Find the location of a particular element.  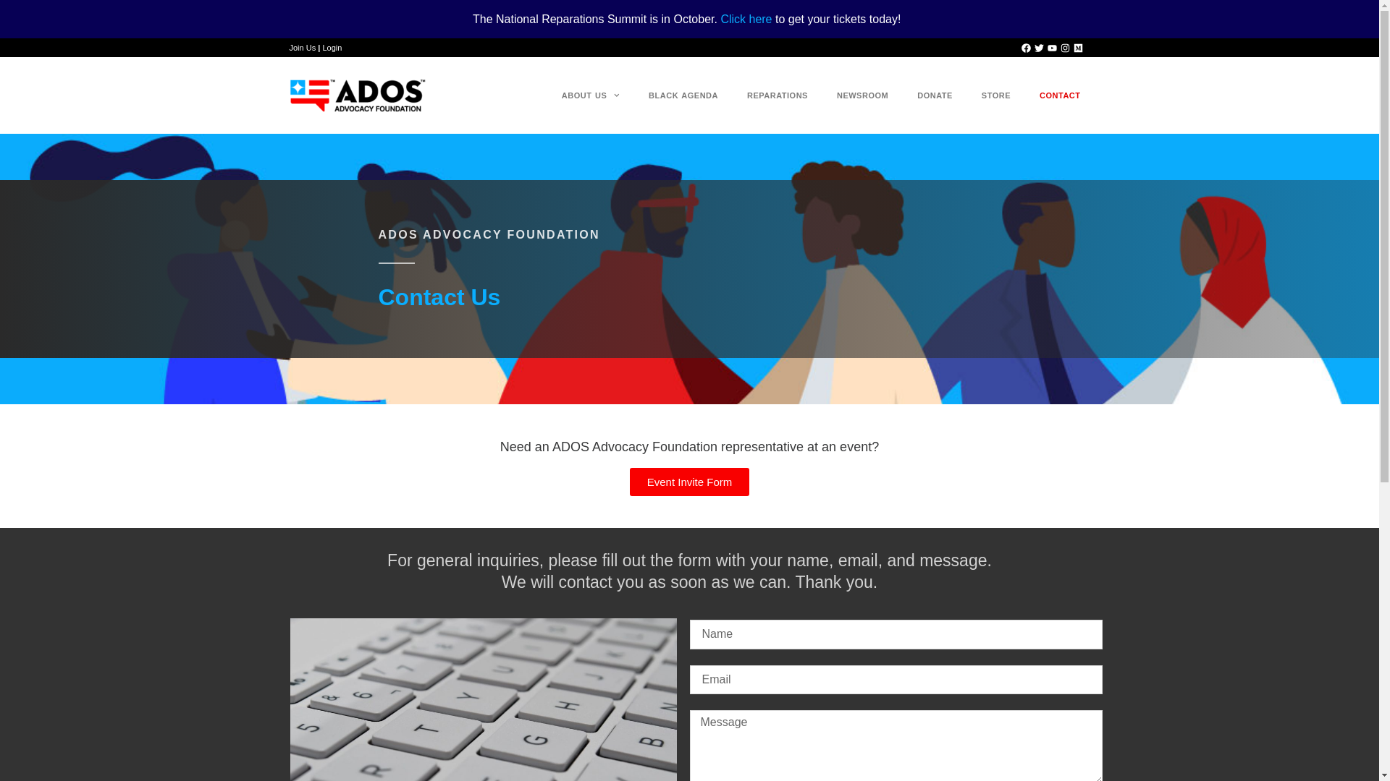

CONTACT is located at coordinates (1060, 95).